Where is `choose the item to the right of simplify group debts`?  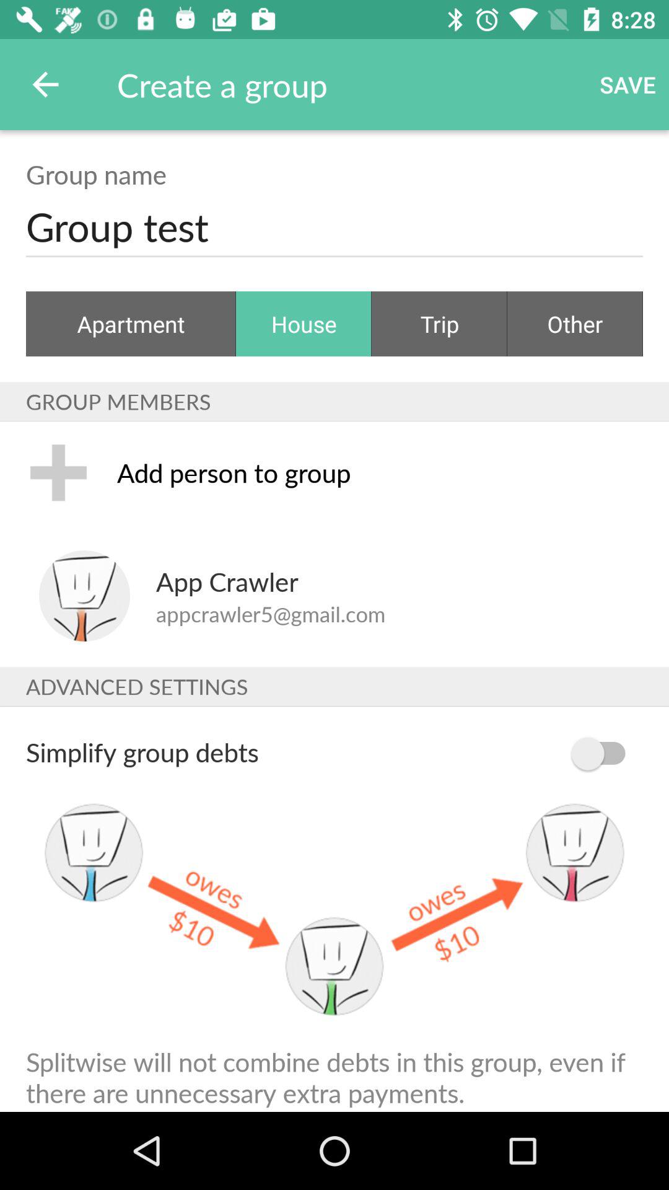 choose the item to the right of simplify group debts is located at coordinates (605, 754).